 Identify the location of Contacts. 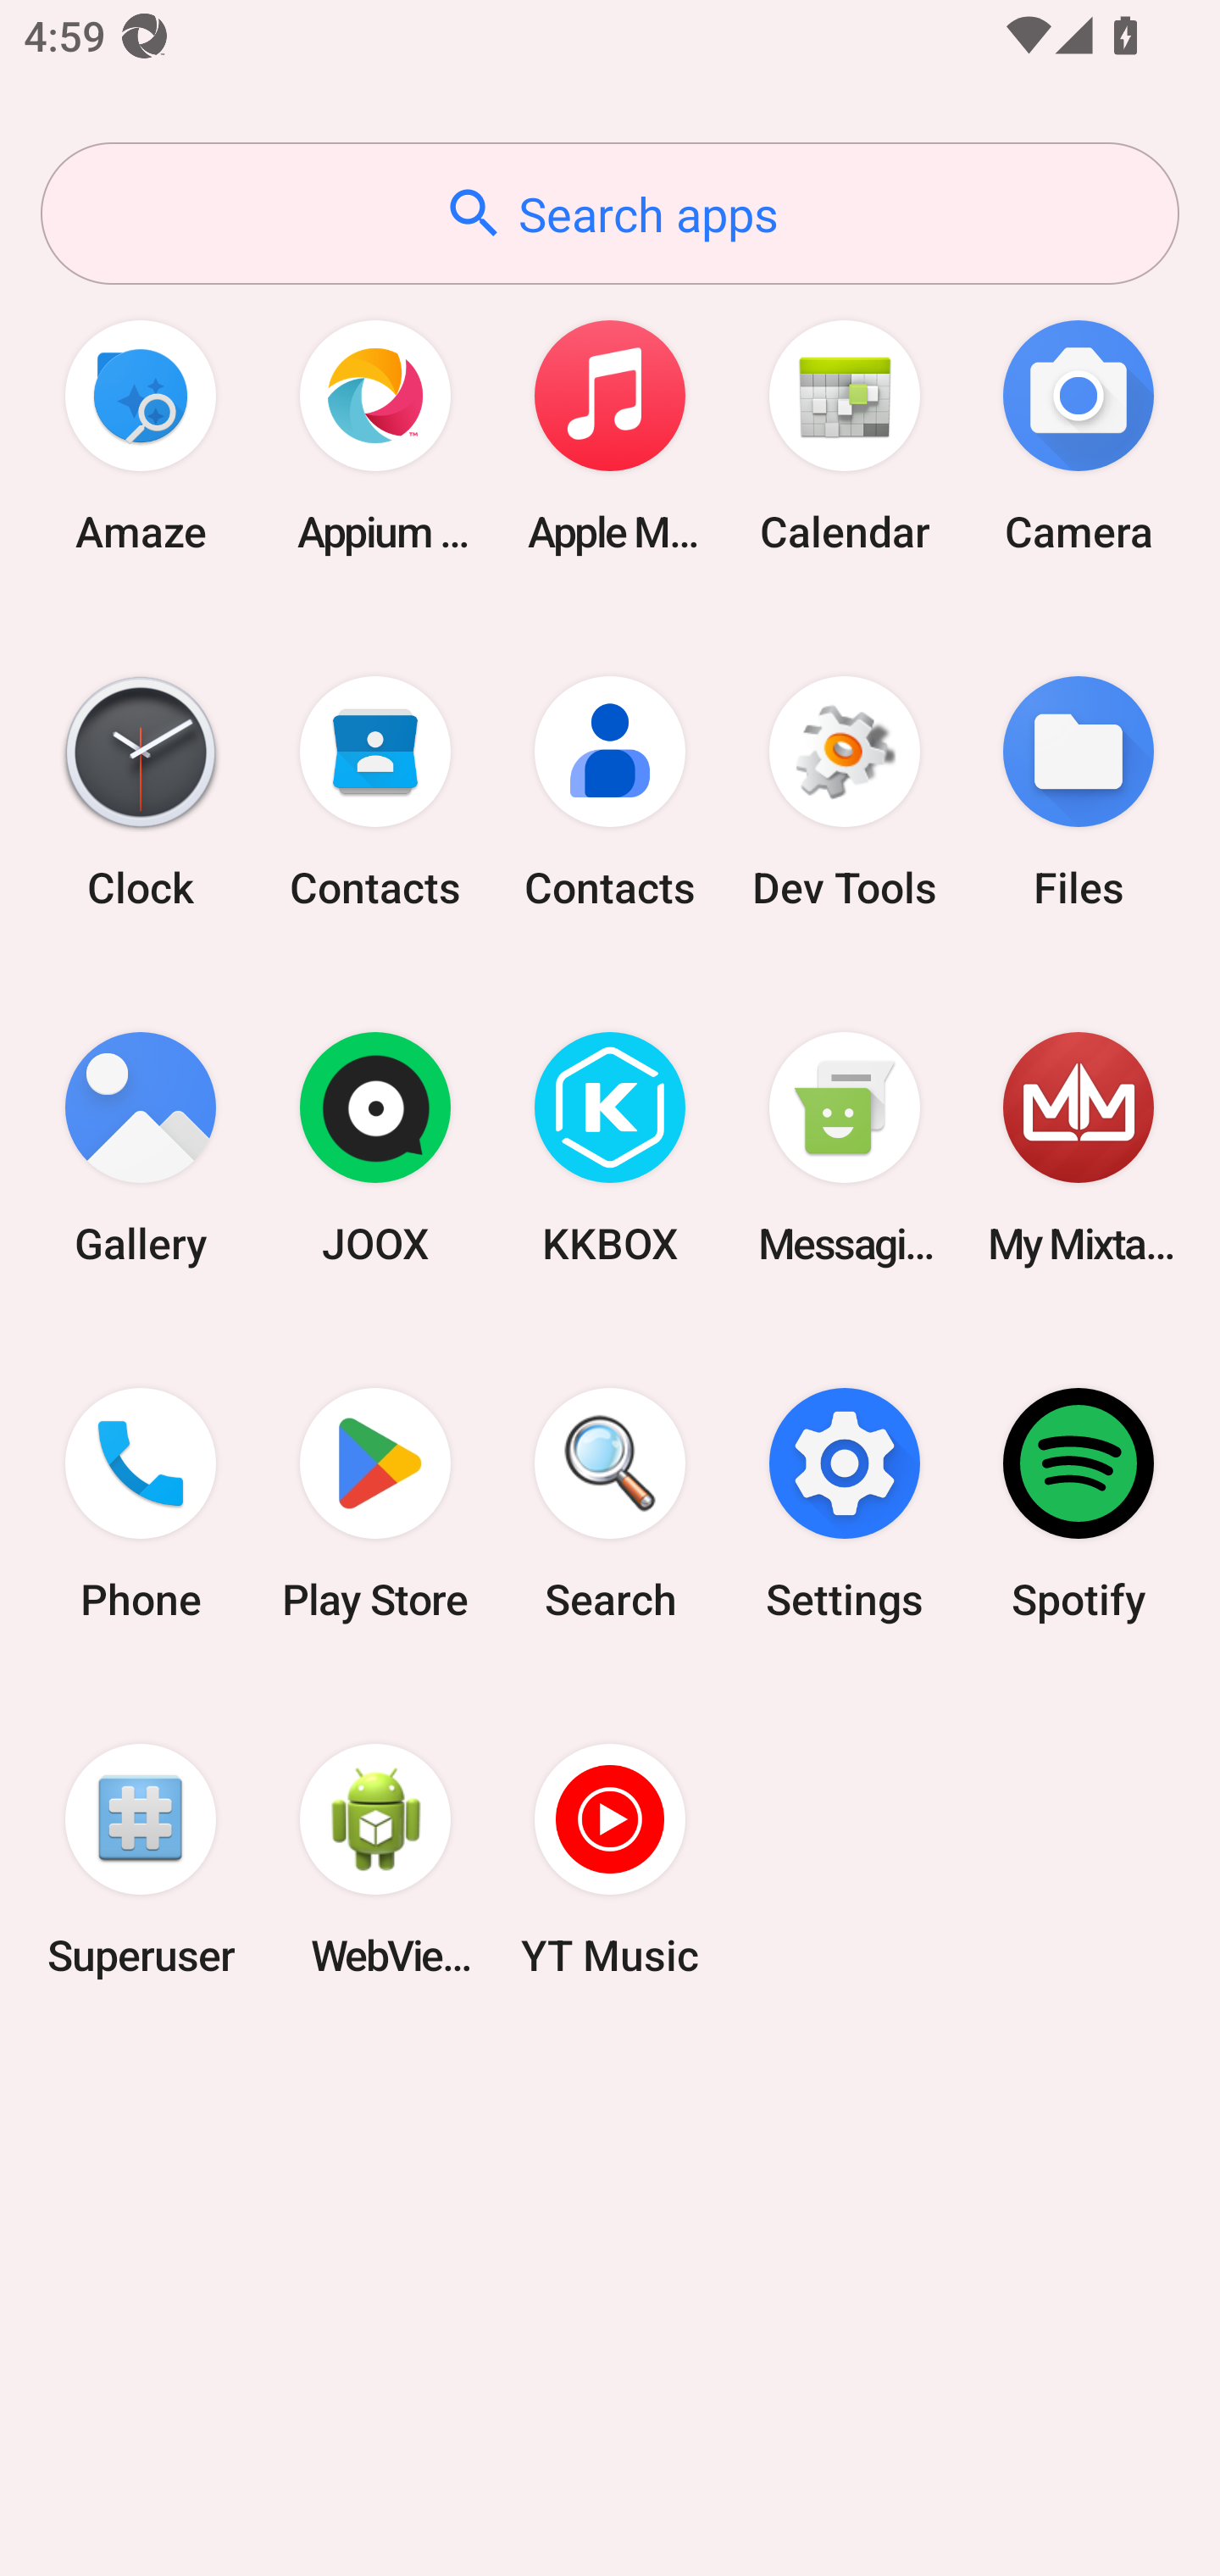
(375, 791).